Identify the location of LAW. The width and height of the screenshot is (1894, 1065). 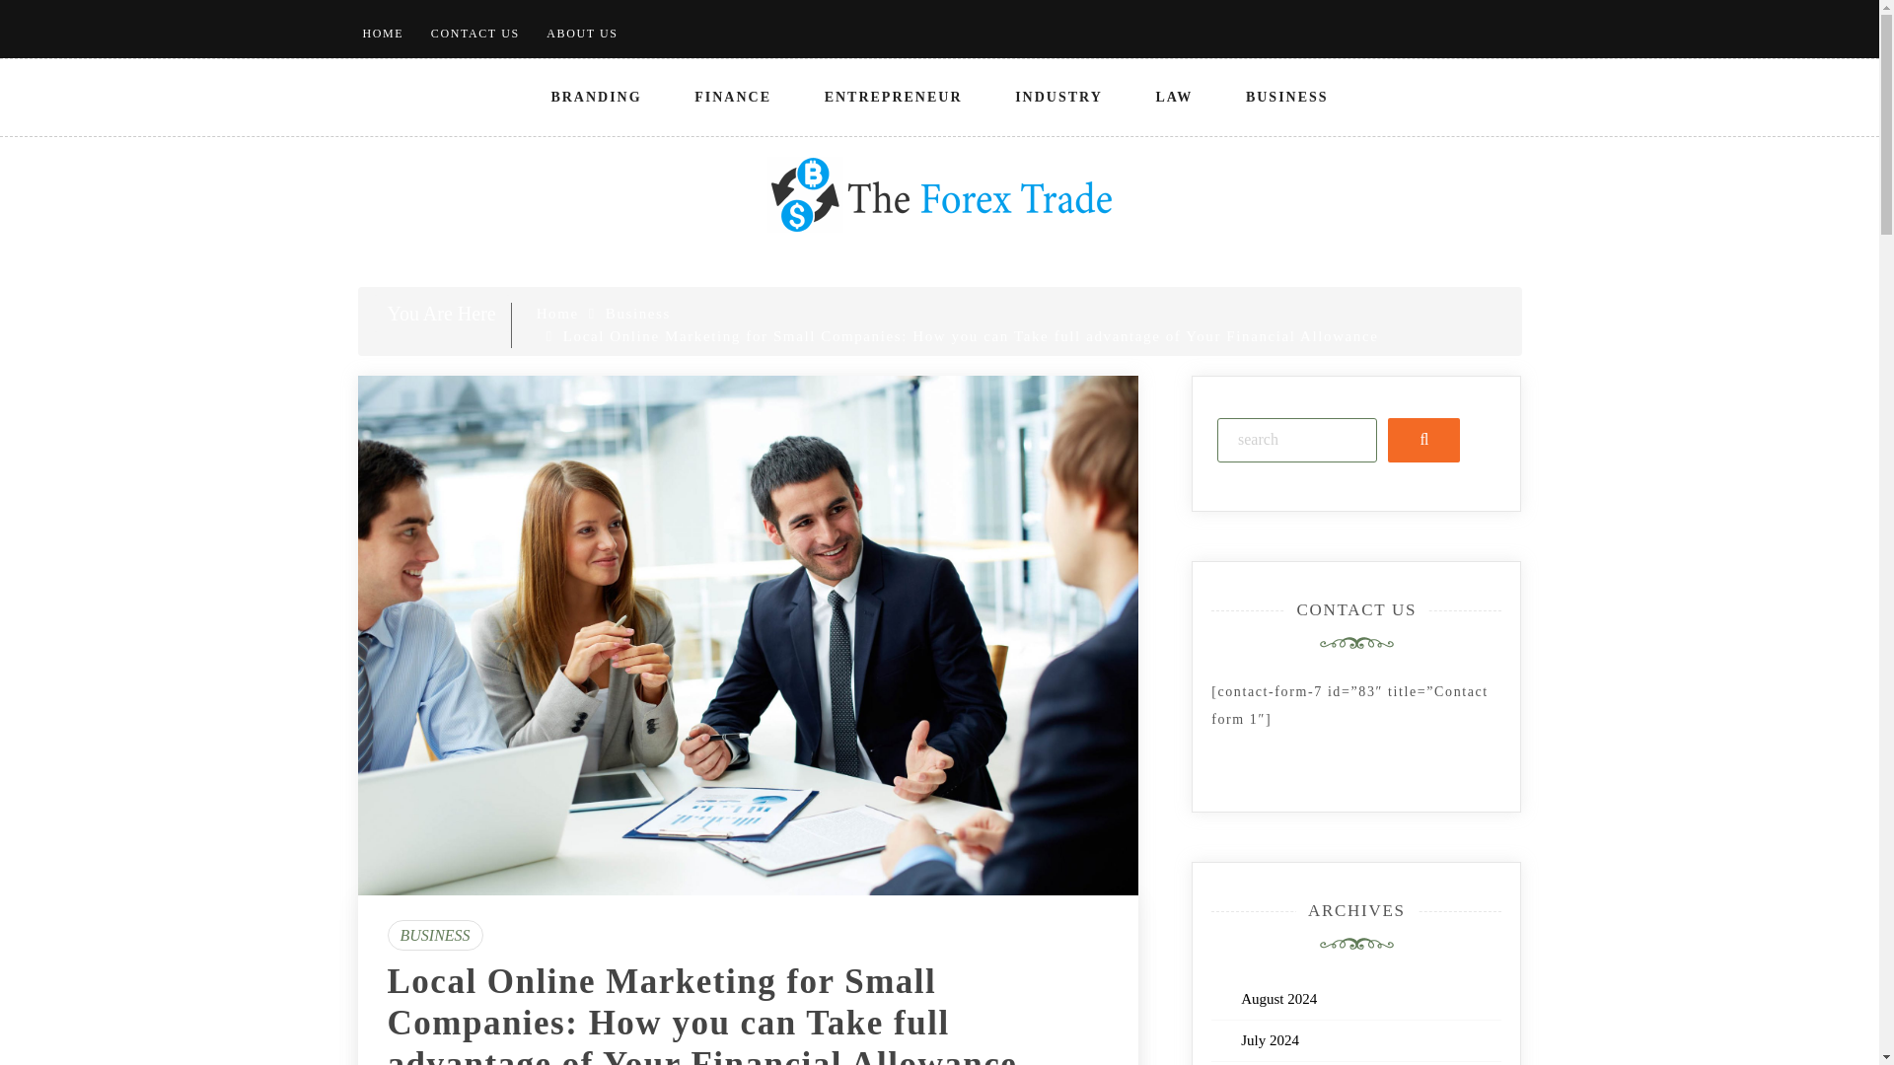
(1173, 98).